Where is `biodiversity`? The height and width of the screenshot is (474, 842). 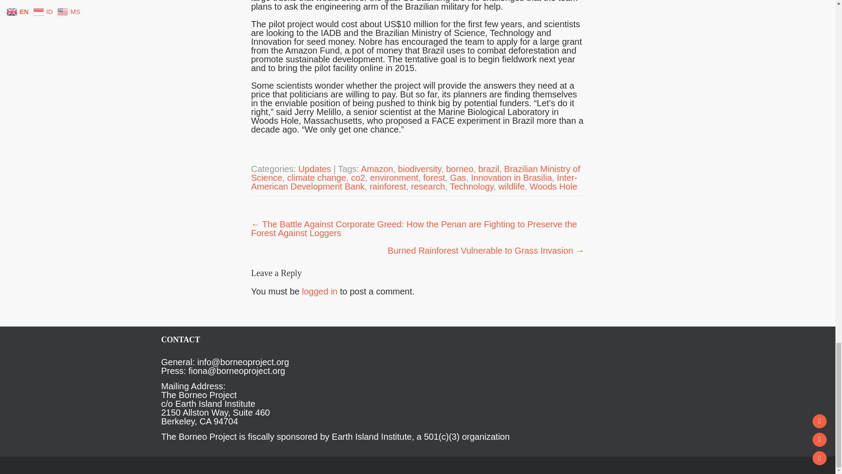
biodiversity is located at coordinates (420, 169).